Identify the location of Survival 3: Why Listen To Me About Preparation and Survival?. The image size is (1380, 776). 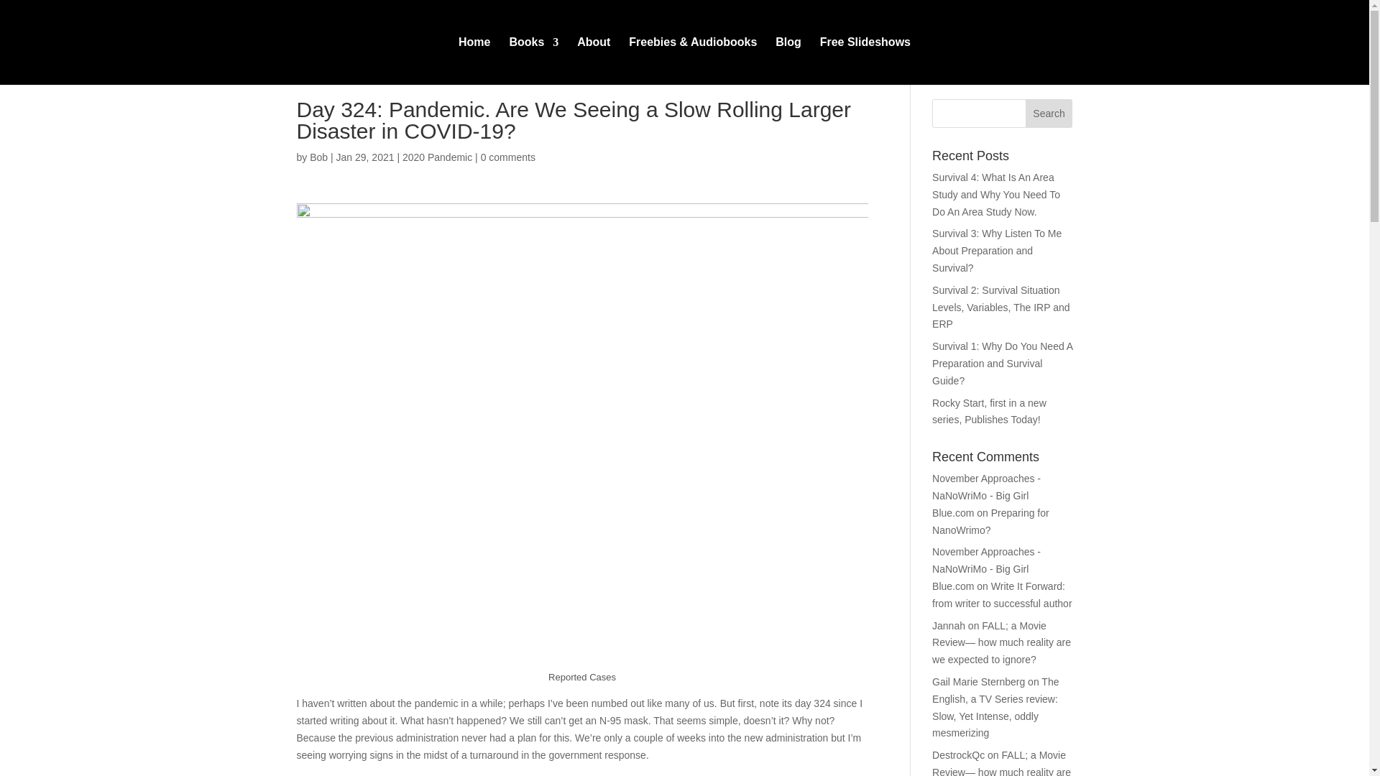
(996, 251).